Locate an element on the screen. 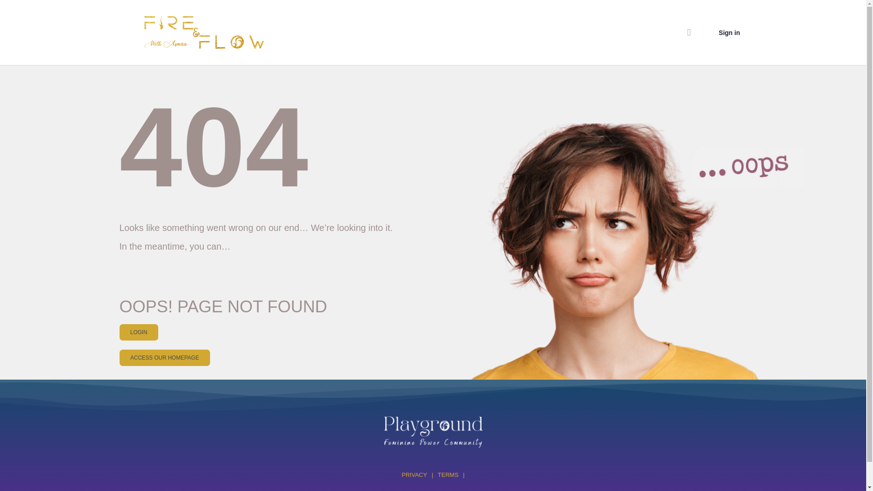 The image size is (873, 491). PRIVACY is located at coordinates (414, 475).